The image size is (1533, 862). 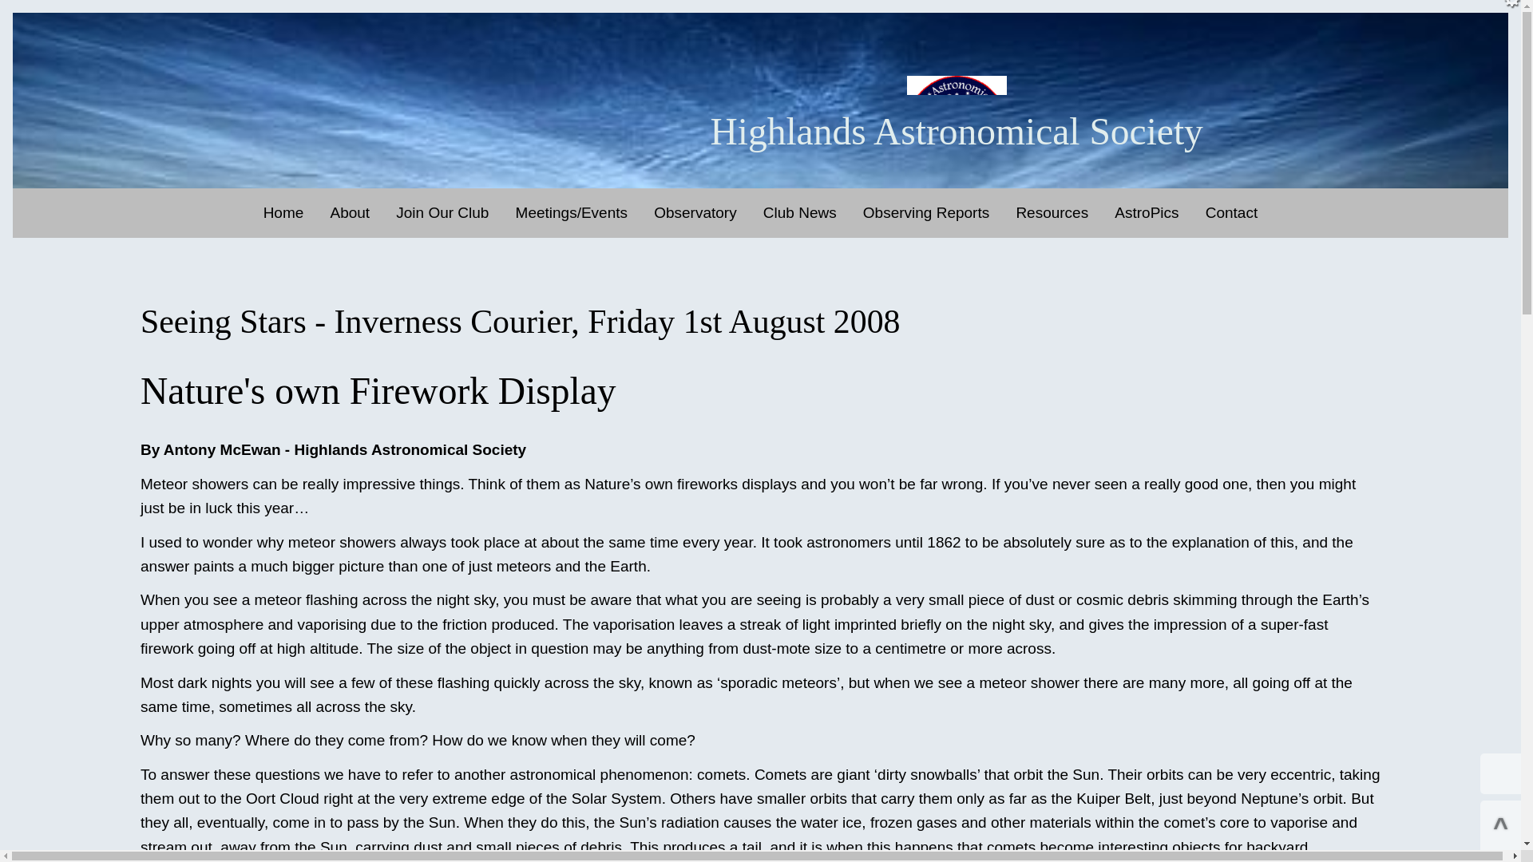 What do you see at coordinates (1084, 252) in the screenshot?
I see `Documentation` at bounding box center [1084, 252].